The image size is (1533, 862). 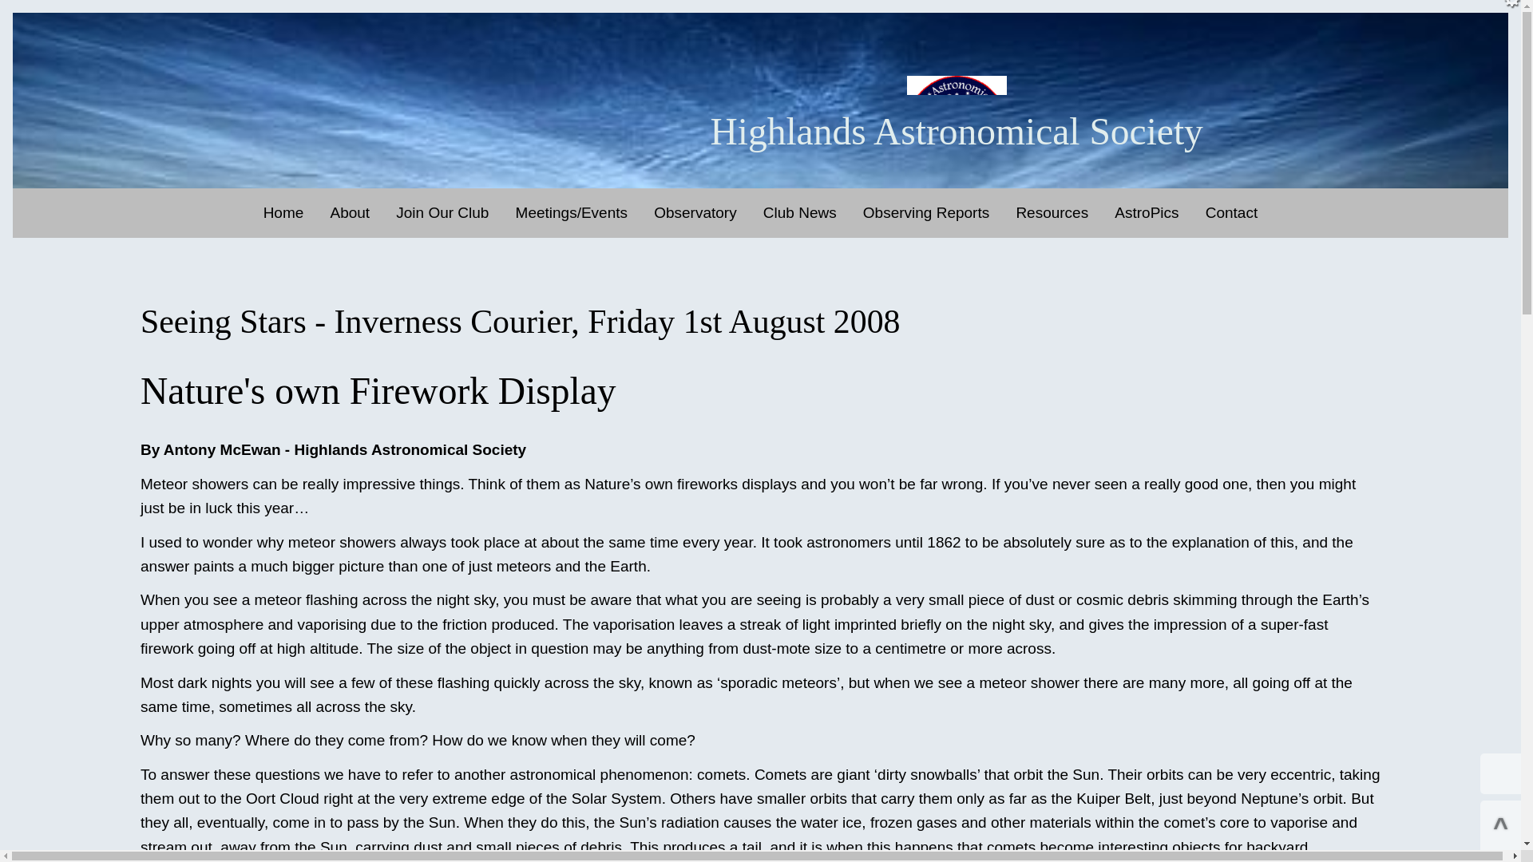 What do you see at coordinates (1084, 252) in the screenshot?
I see `Documentation` at bounding box center [1084, 252].